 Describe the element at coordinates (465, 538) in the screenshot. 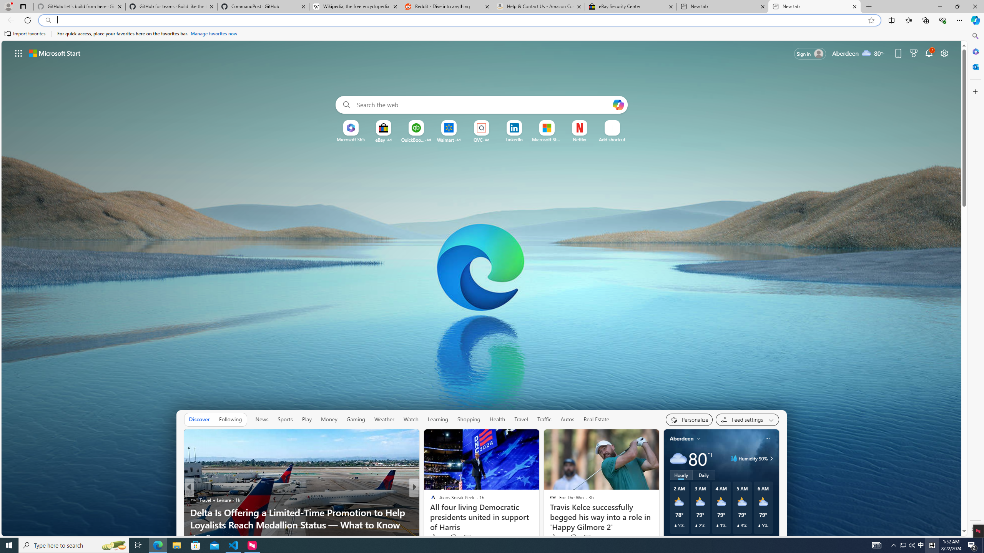

I see `View comments 4 Comment` at that location.